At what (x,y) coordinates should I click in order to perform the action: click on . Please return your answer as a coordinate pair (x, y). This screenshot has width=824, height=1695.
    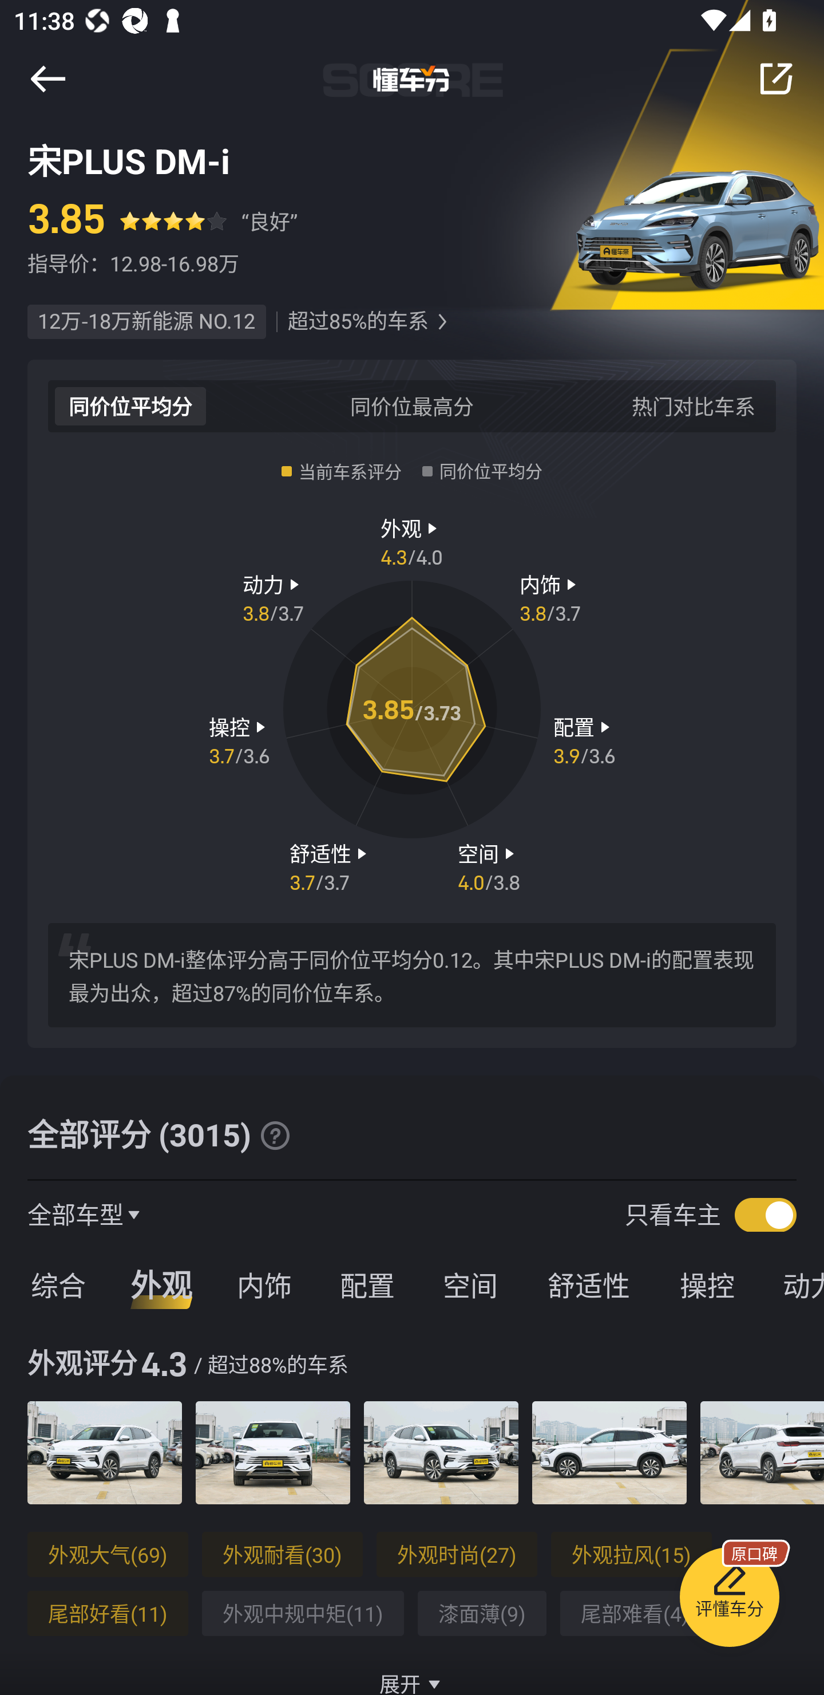
    Looking at the image, I should click on (47, 78).